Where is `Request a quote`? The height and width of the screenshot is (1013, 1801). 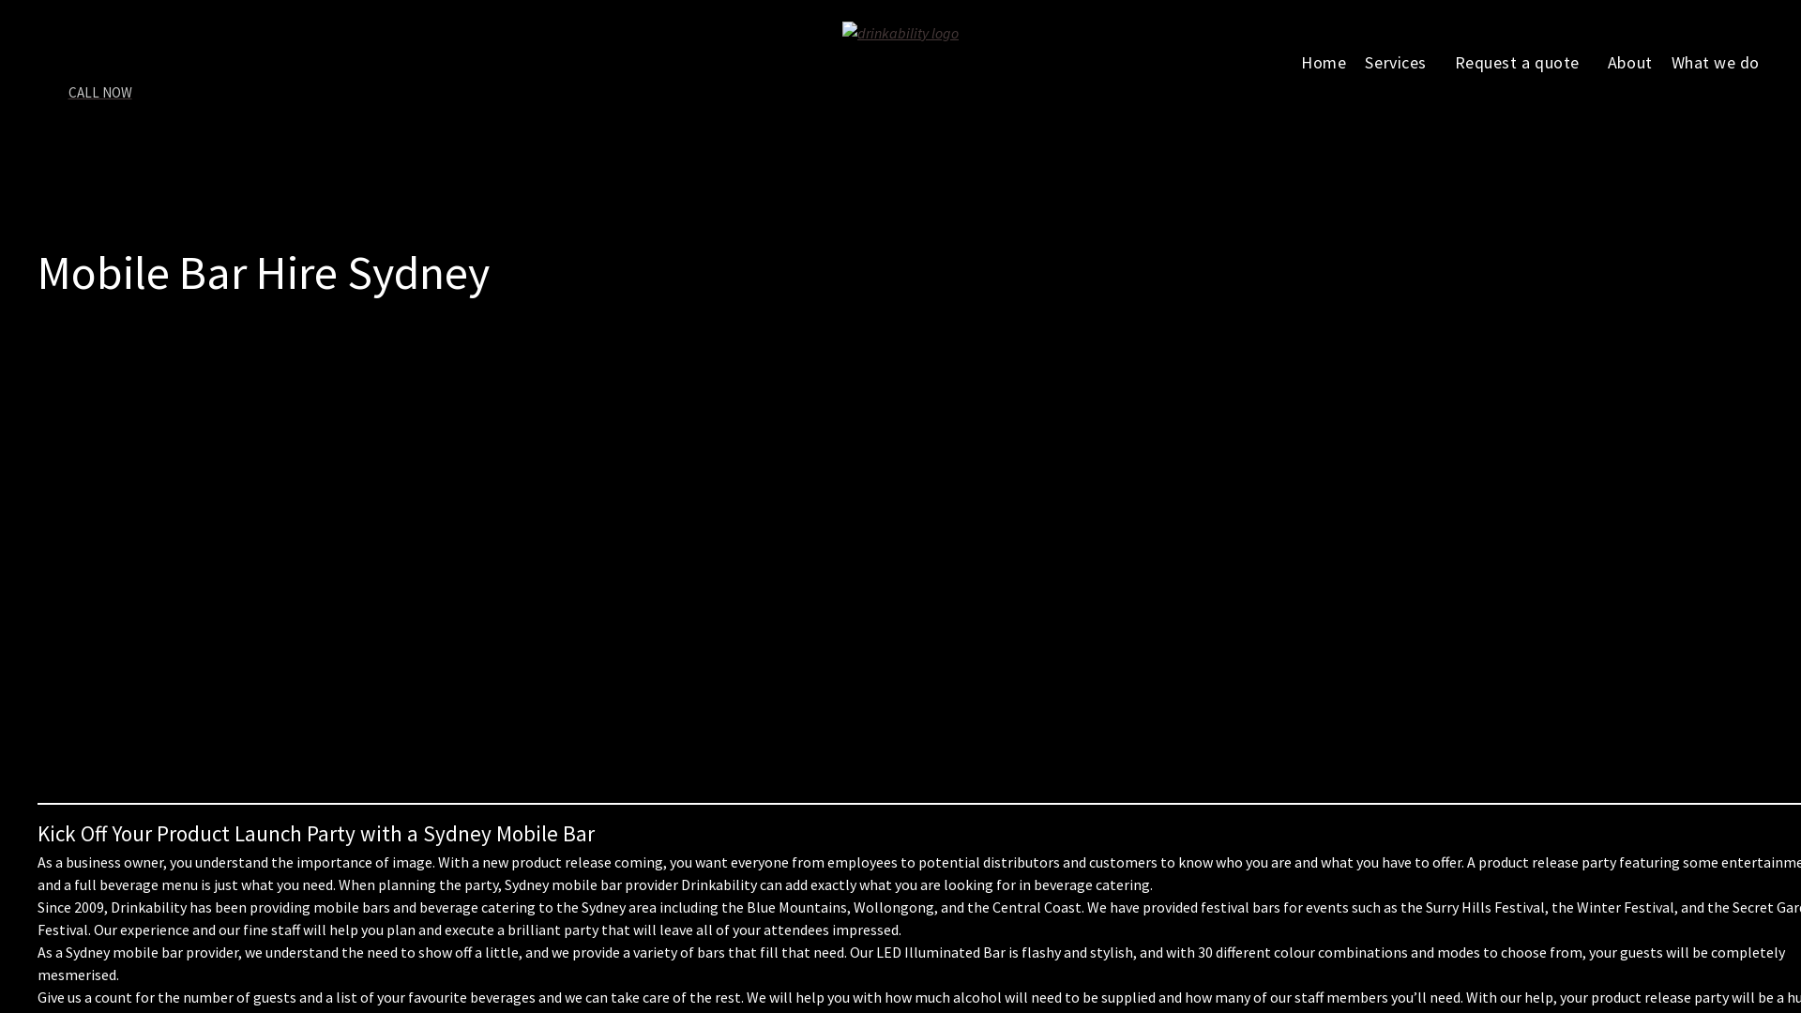
Request a quote is located at coordinates (1521, 62).